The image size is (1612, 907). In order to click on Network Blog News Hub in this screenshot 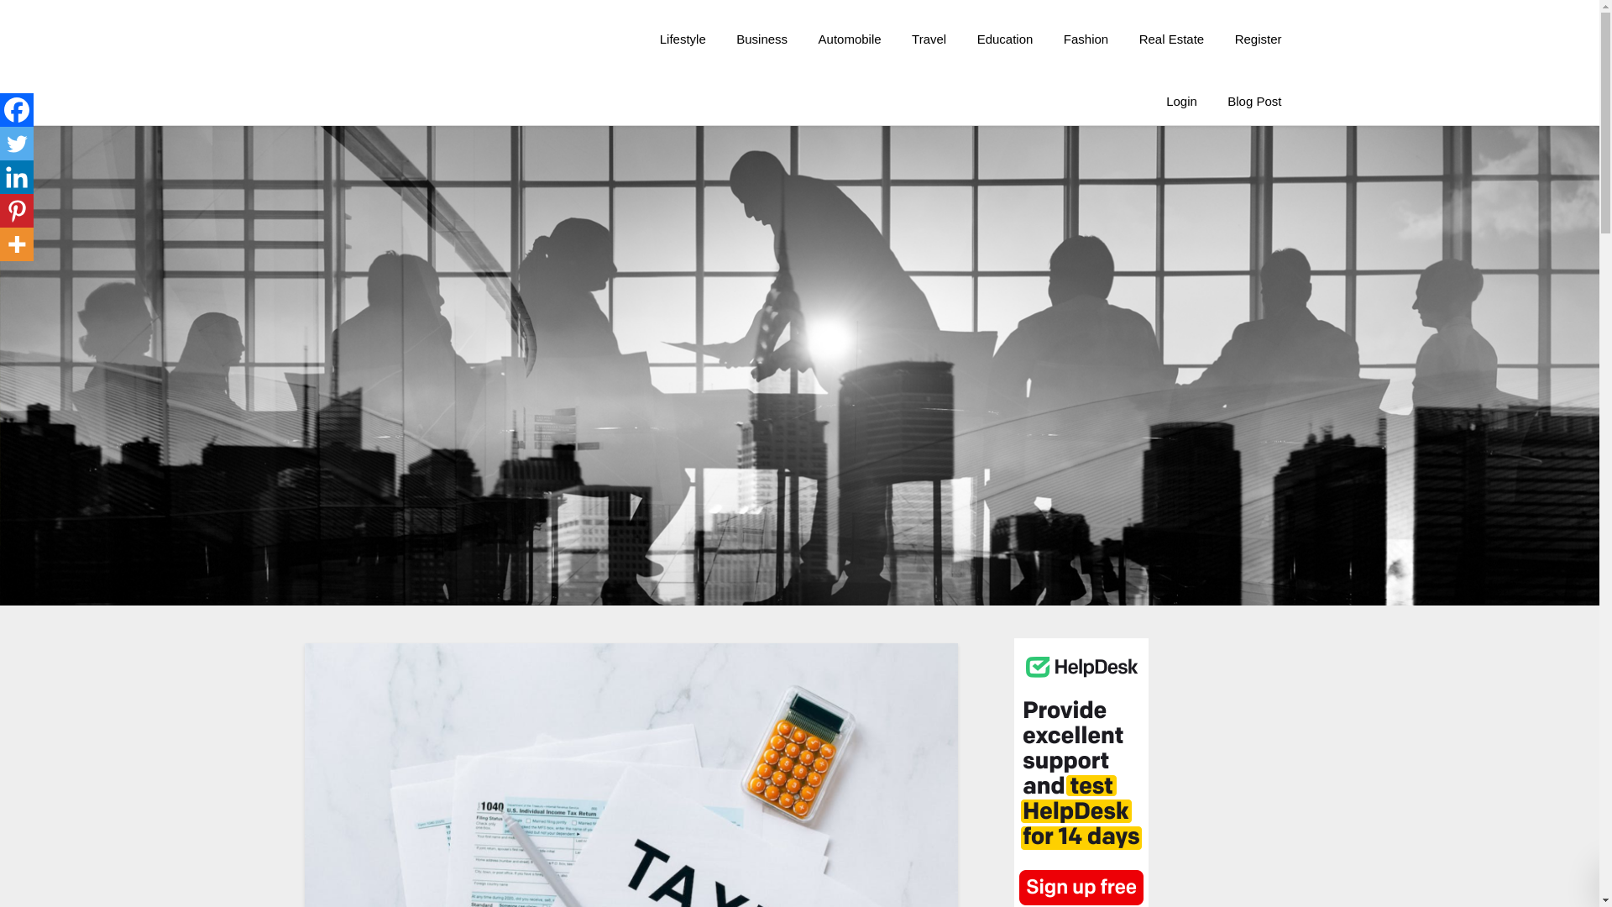, I will do `click(640, 22)`.